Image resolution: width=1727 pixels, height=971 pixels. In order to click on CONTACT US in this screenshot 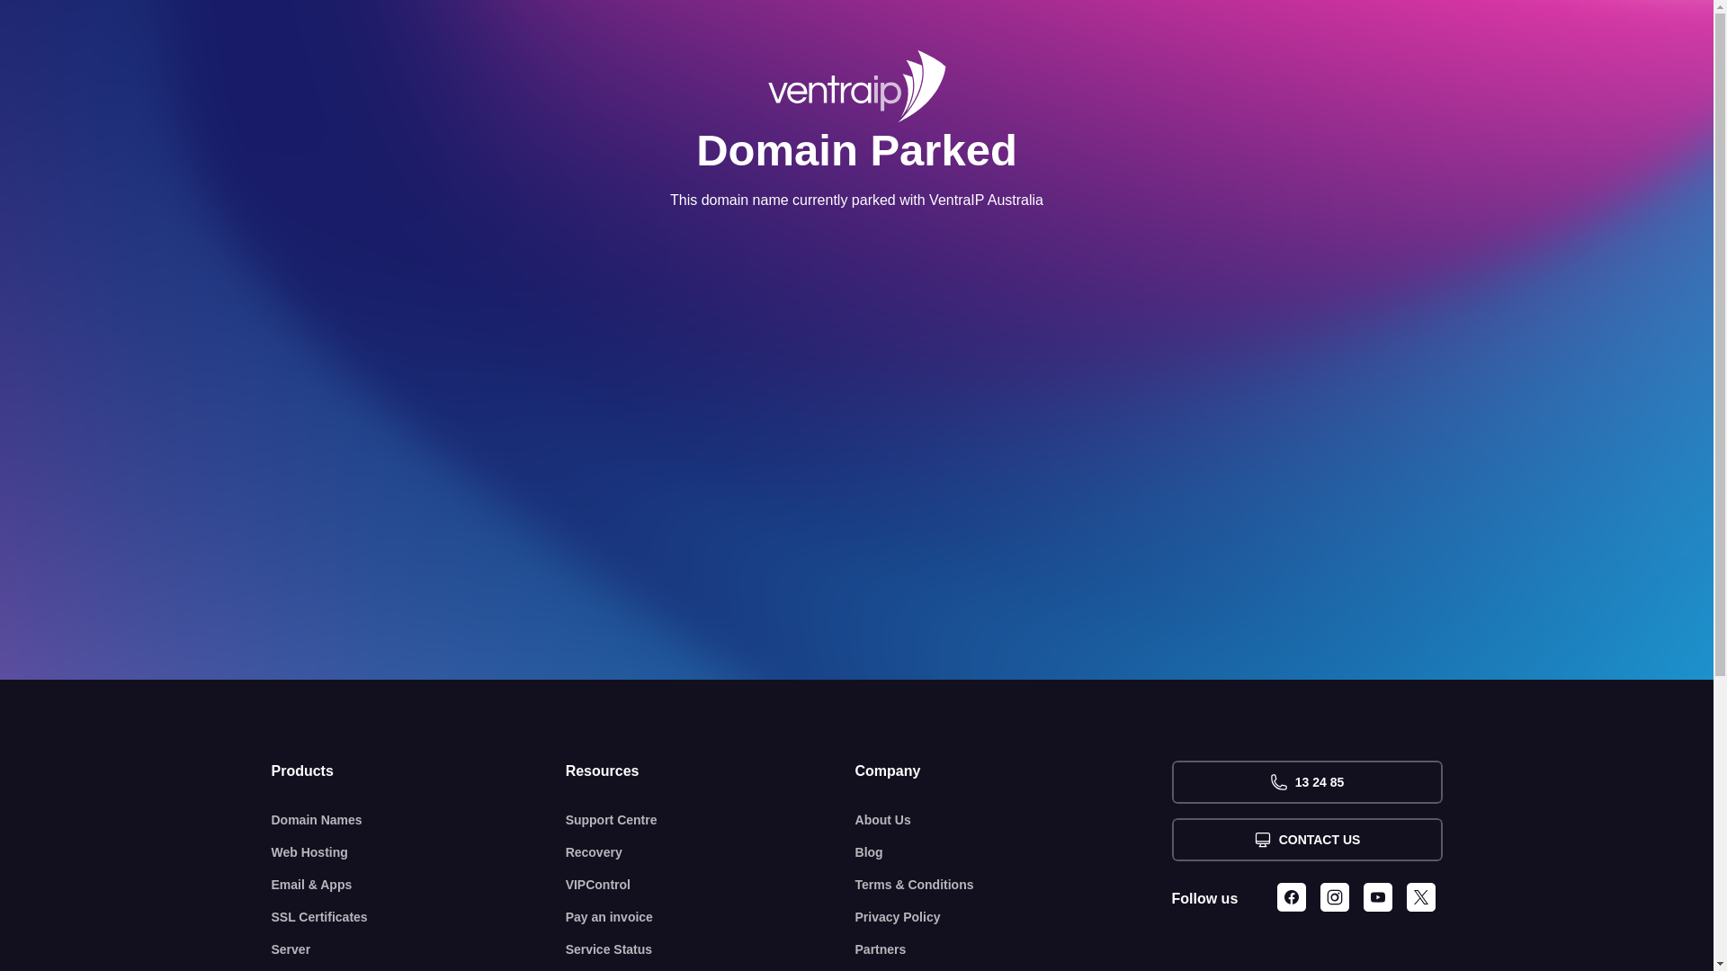, I will do `click(1306, 840)`.